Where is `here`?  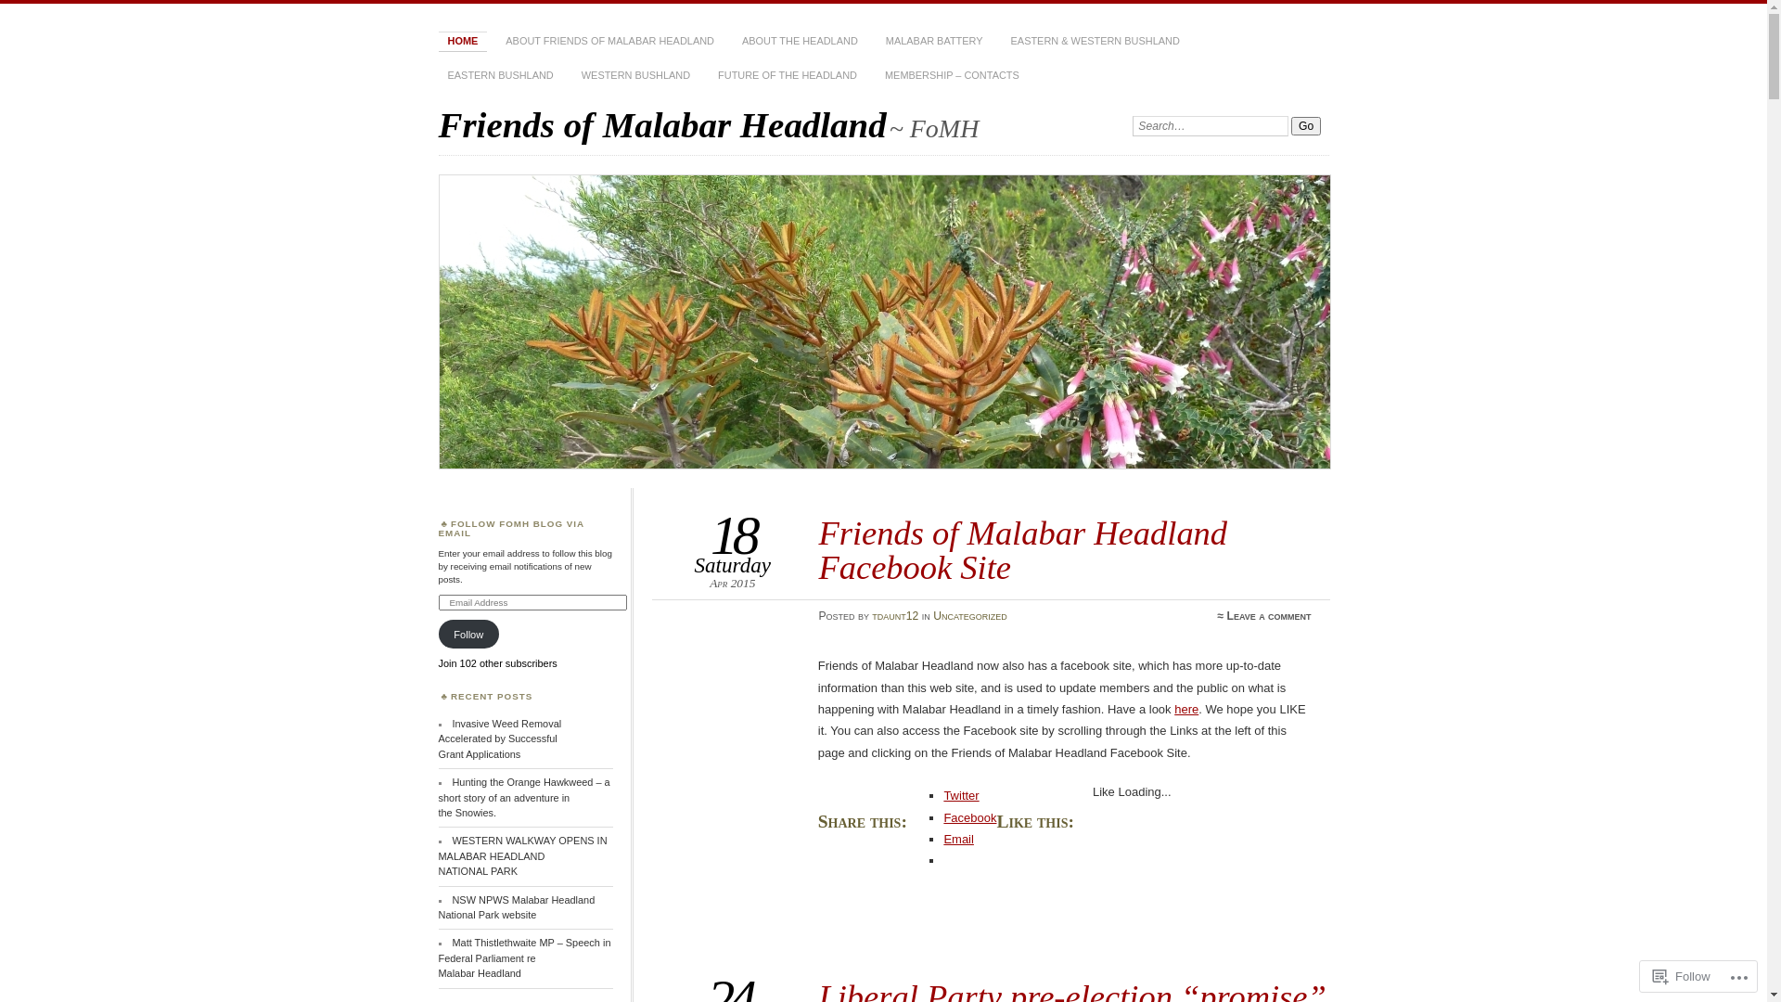 here is located at coordinates (1186, 709).